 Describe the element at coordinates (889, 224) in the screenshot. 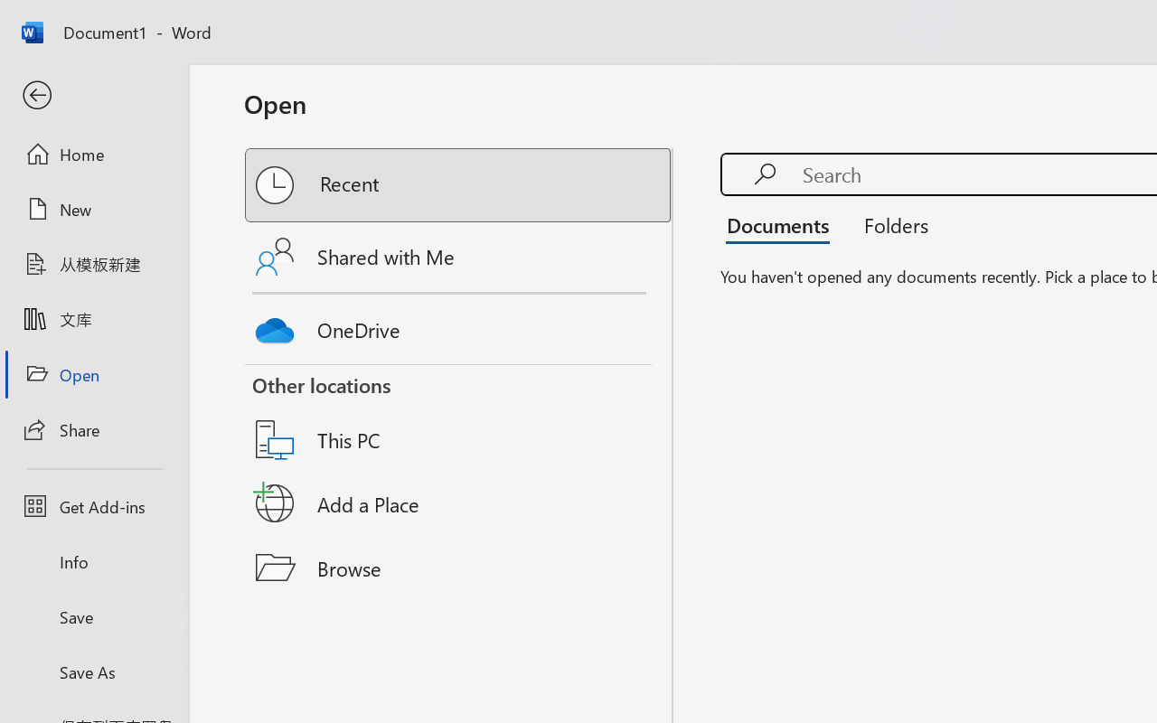

I see `Folders` at that location.